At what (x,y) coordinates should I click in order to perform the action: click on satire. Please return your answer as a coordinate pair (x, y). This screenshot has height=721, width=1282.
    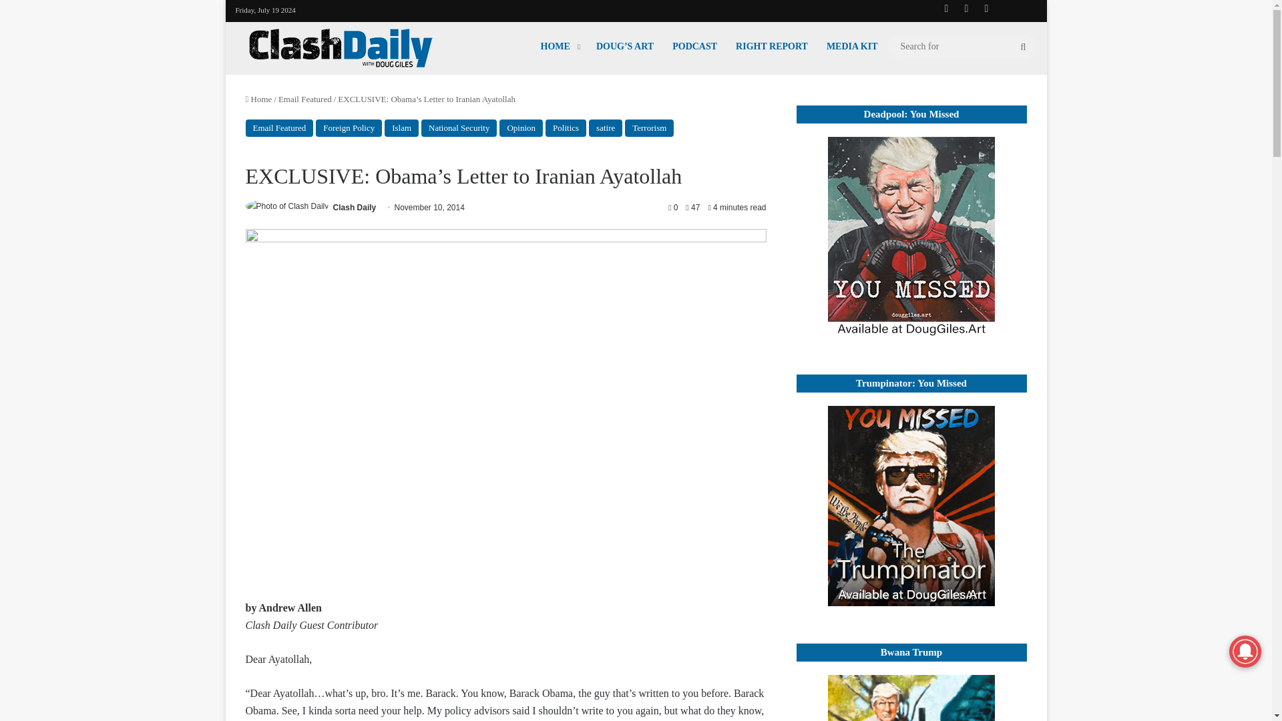
    Looking at the image, I should click on (605, 128).